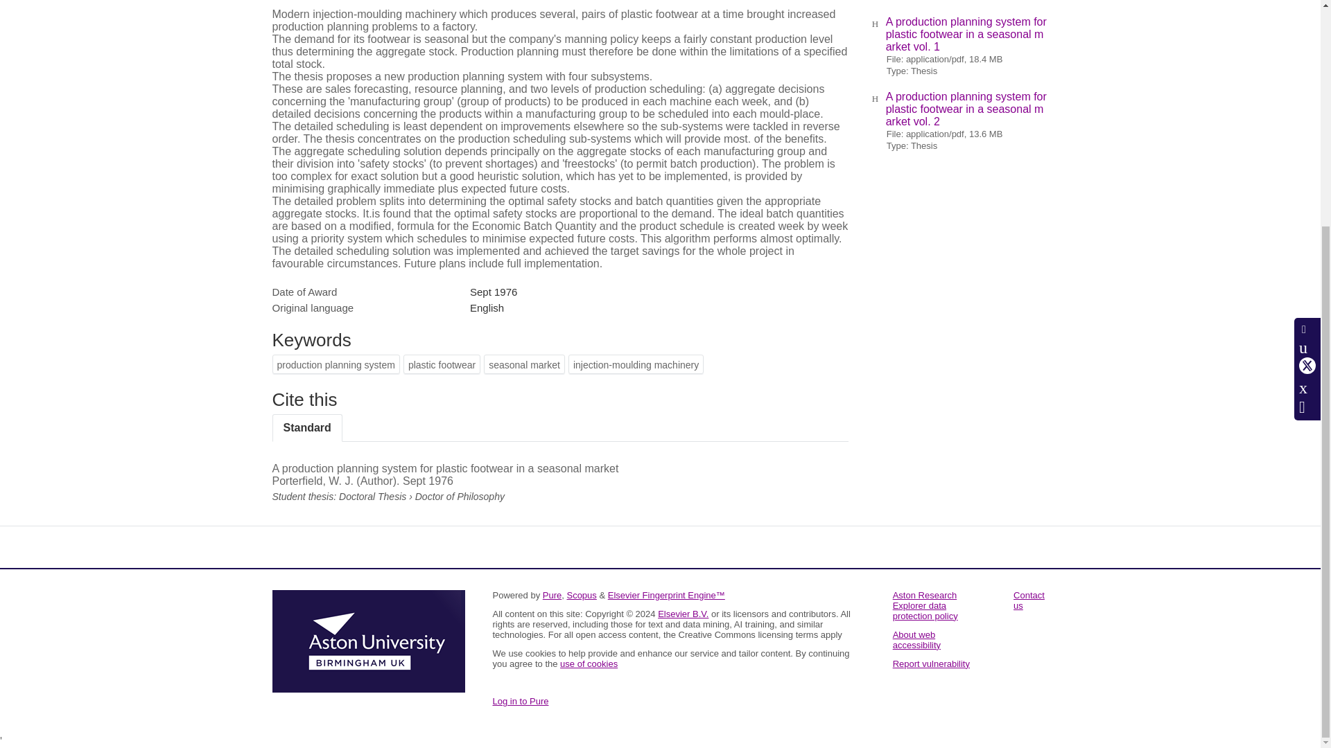 This screenshot has width=1331, height=748. What do you see at coordinates (925, 605) in the screenshot?
I see `Aston Research Explorer data protection policy` at bounding box center [925, 605].